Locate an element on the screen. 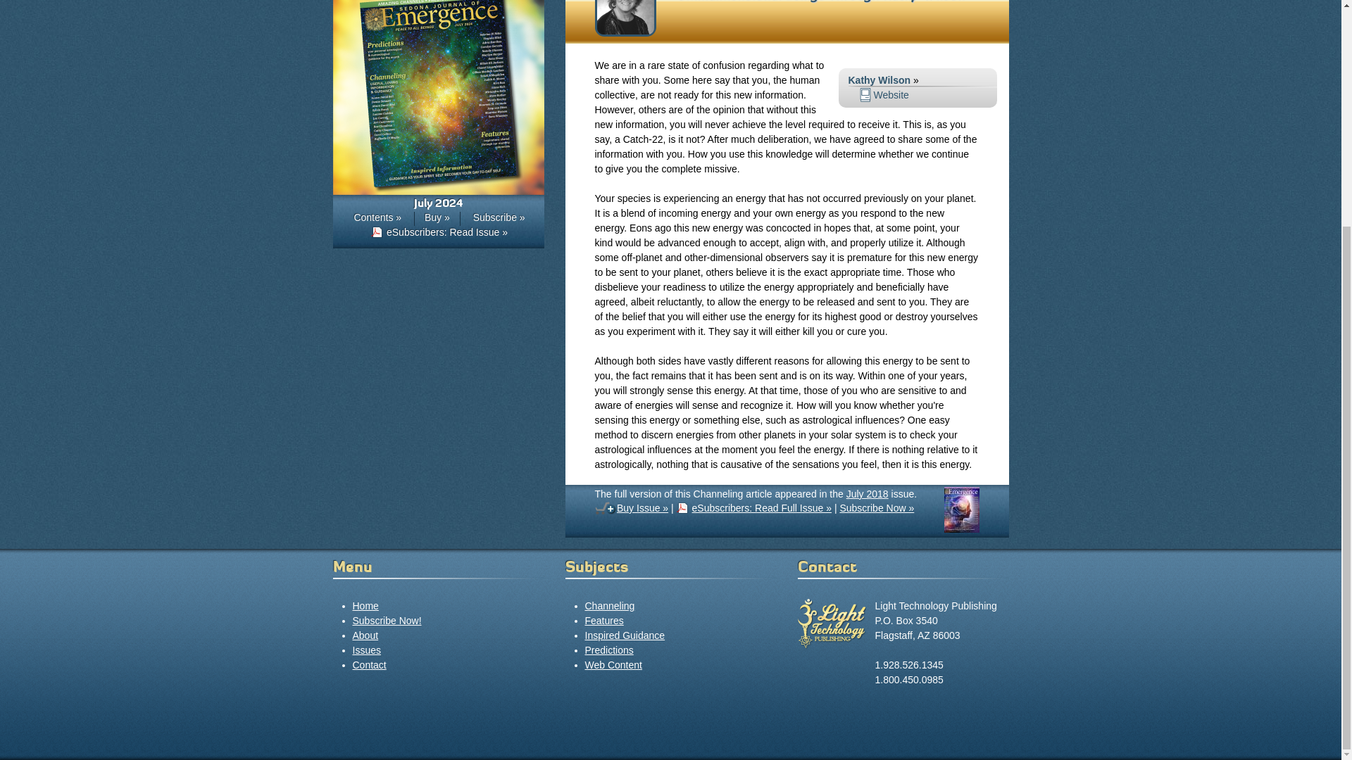 The height and width of the screenshot is (760, 1352). July 2018 is located at coordinates (961, 529).